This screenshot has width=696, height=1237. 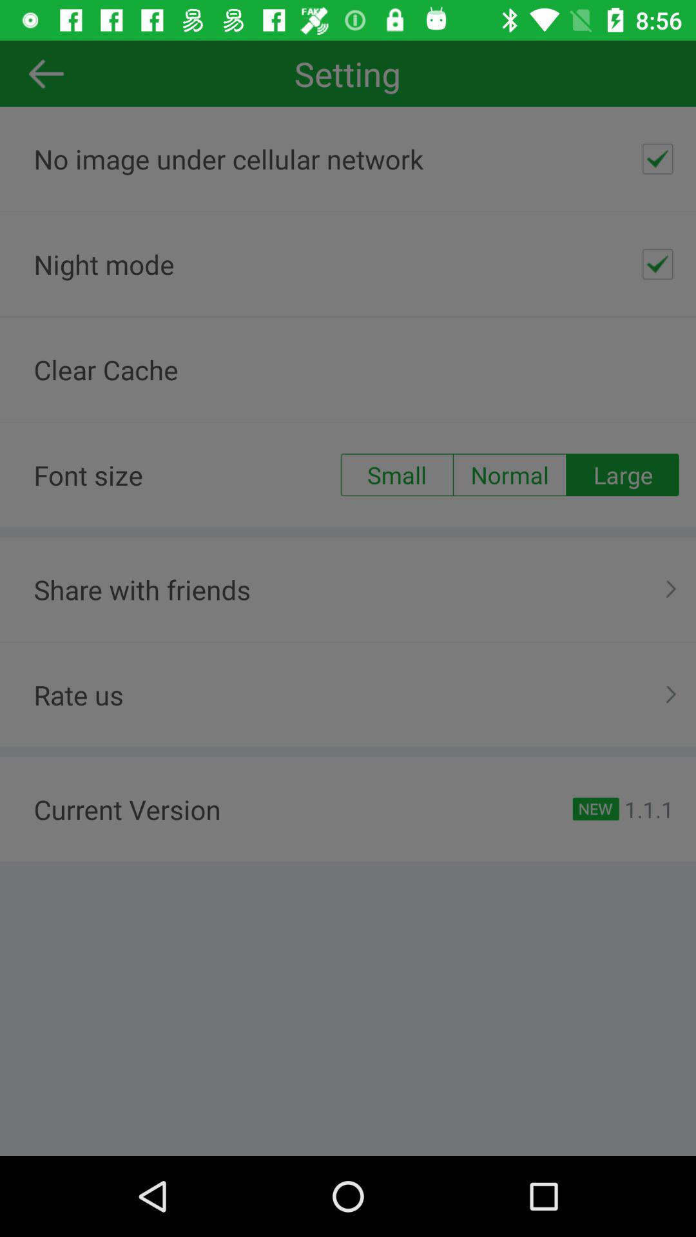 I want to click on turn on item above night mode icon, so click(x=657, y=158).